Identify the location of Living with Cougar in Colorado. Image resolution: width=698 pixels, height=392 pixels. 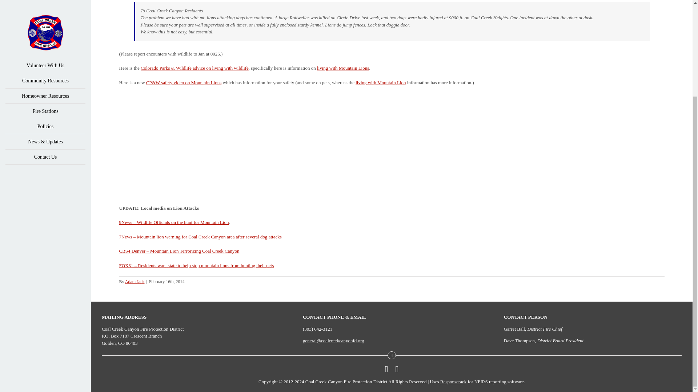
(343, 68).